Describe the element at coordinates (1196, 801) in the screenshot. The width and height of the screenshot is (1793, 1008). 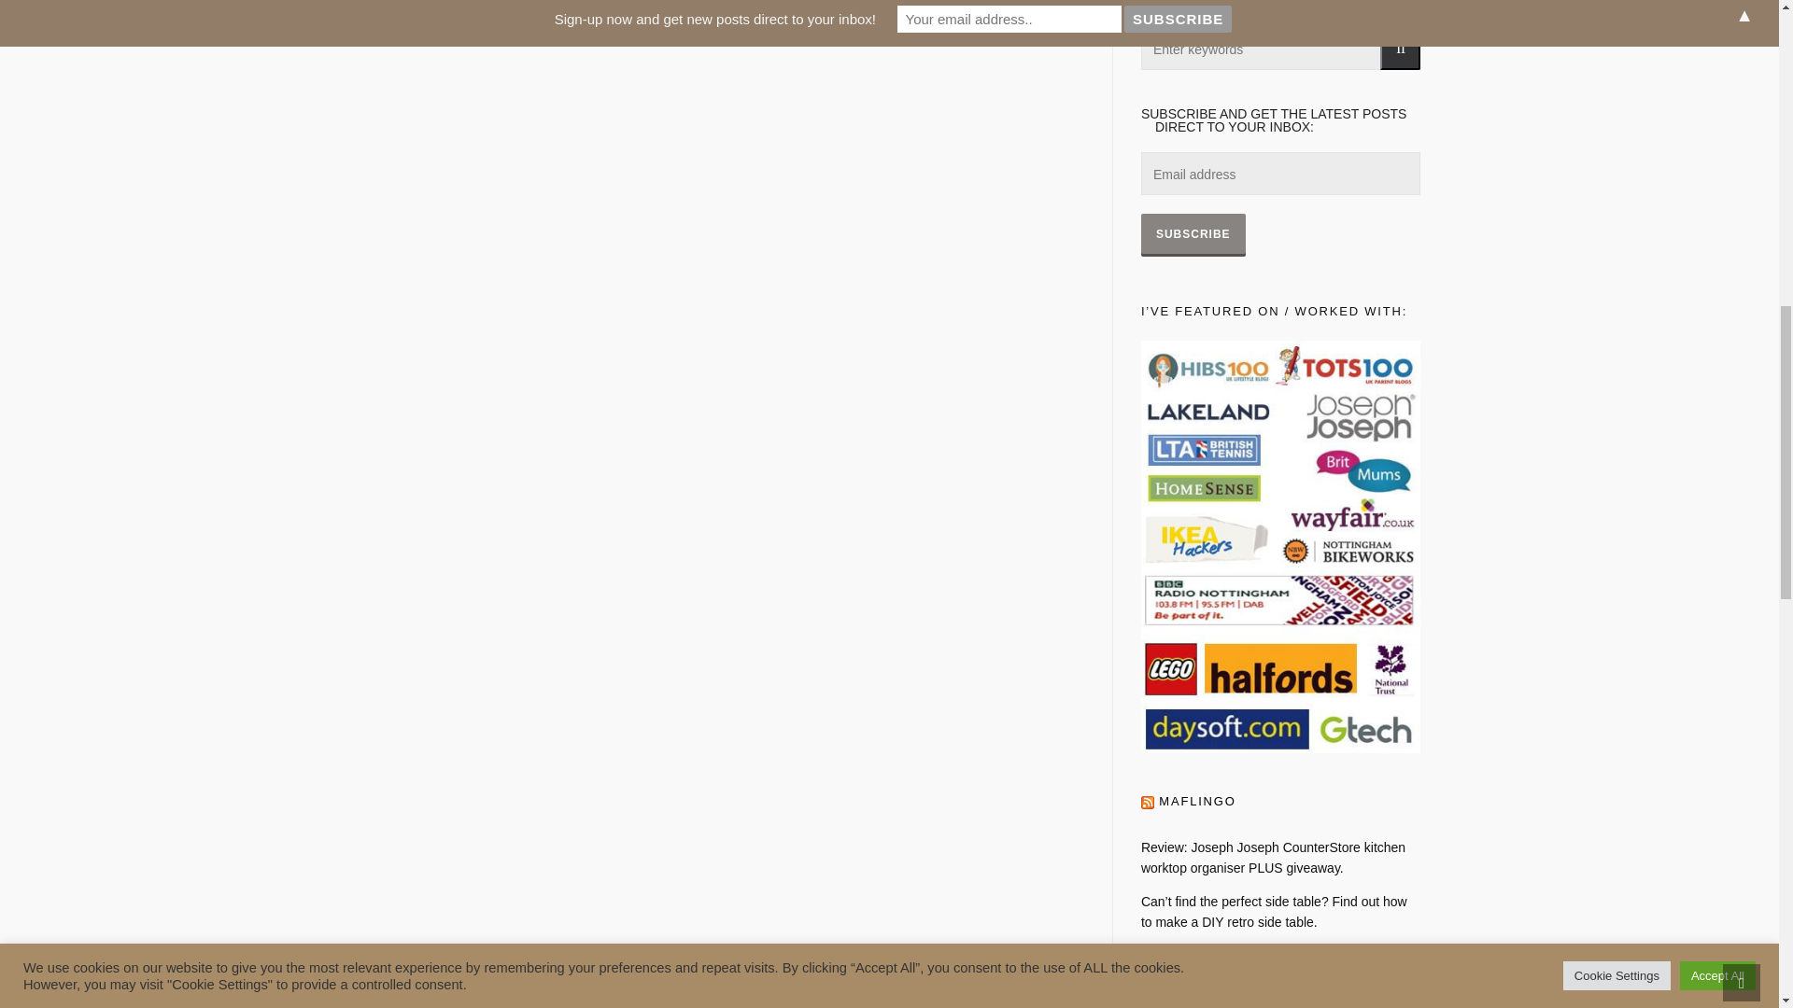
I see `MAFLINGO` at that location.